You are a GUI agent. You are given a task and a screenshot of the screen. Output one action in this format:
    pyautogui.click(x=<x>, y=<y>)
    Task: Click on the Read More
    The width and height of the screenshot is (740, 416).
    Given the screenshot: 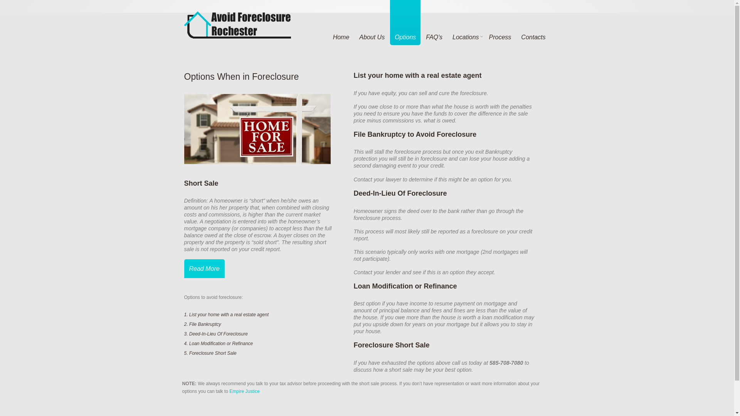 What is the action you would take?
    pyautogui.click(x=204, y=268)
    